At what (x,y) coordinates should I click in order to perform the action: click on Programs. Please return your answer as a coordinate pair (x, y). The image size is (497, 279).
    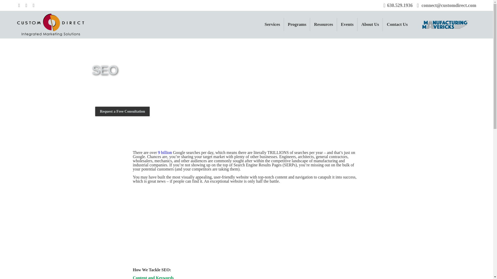
    Looking at the image, I should click on (297, 24).